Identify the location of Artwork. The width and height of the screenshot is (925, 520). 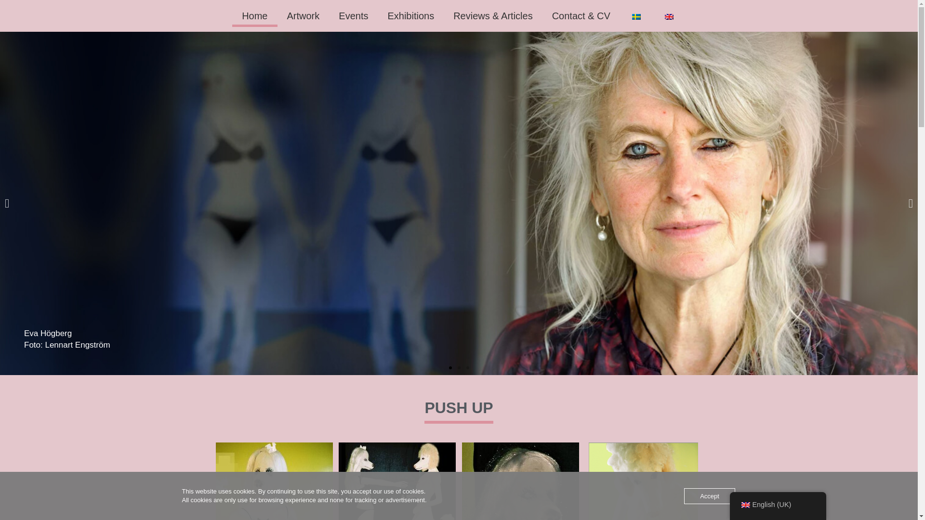
(304, 15).